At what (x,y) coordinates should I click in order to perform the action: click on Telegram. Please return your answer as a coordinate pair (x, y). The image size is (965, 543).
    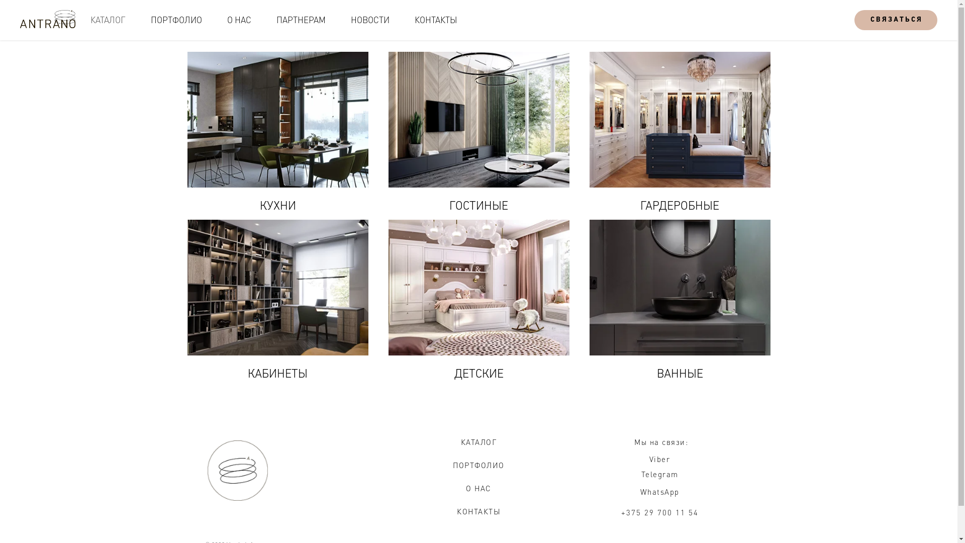
    Looking at the image, I should click on (660, 474).